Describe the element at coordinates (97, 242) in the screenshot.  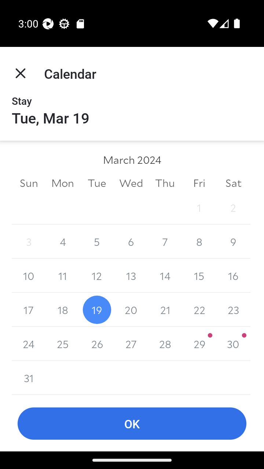
I see `5 5 March 2024` at that location.